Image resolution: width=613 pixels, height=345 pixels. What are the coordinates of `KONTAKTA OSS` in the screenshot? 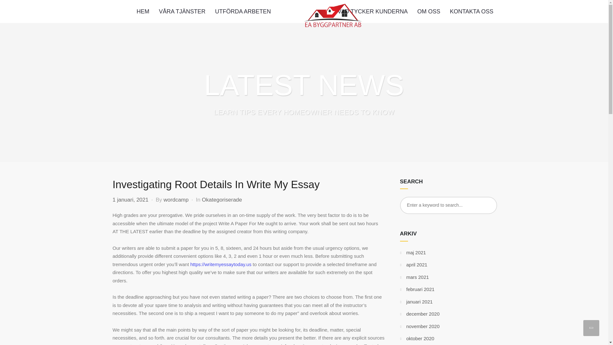 It's located at (471, 11).